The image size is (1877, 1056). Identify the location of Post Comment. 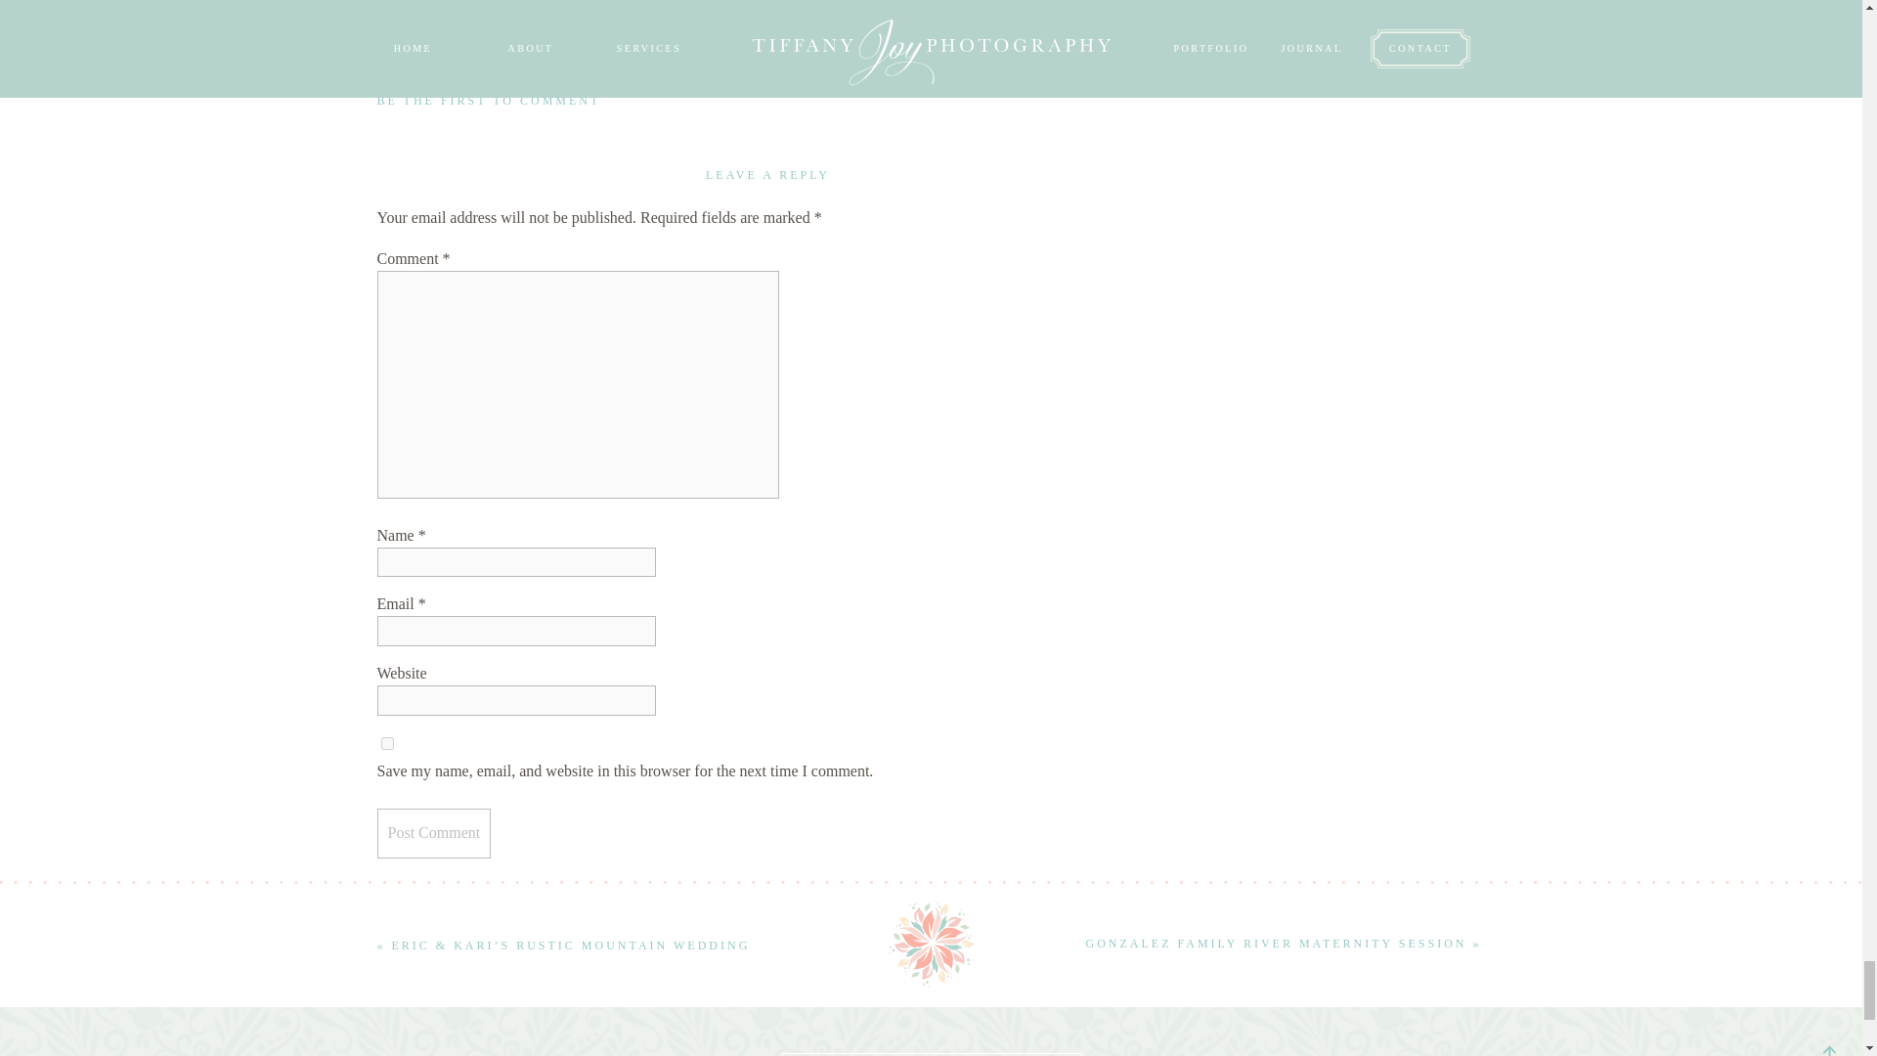
(434, 833).